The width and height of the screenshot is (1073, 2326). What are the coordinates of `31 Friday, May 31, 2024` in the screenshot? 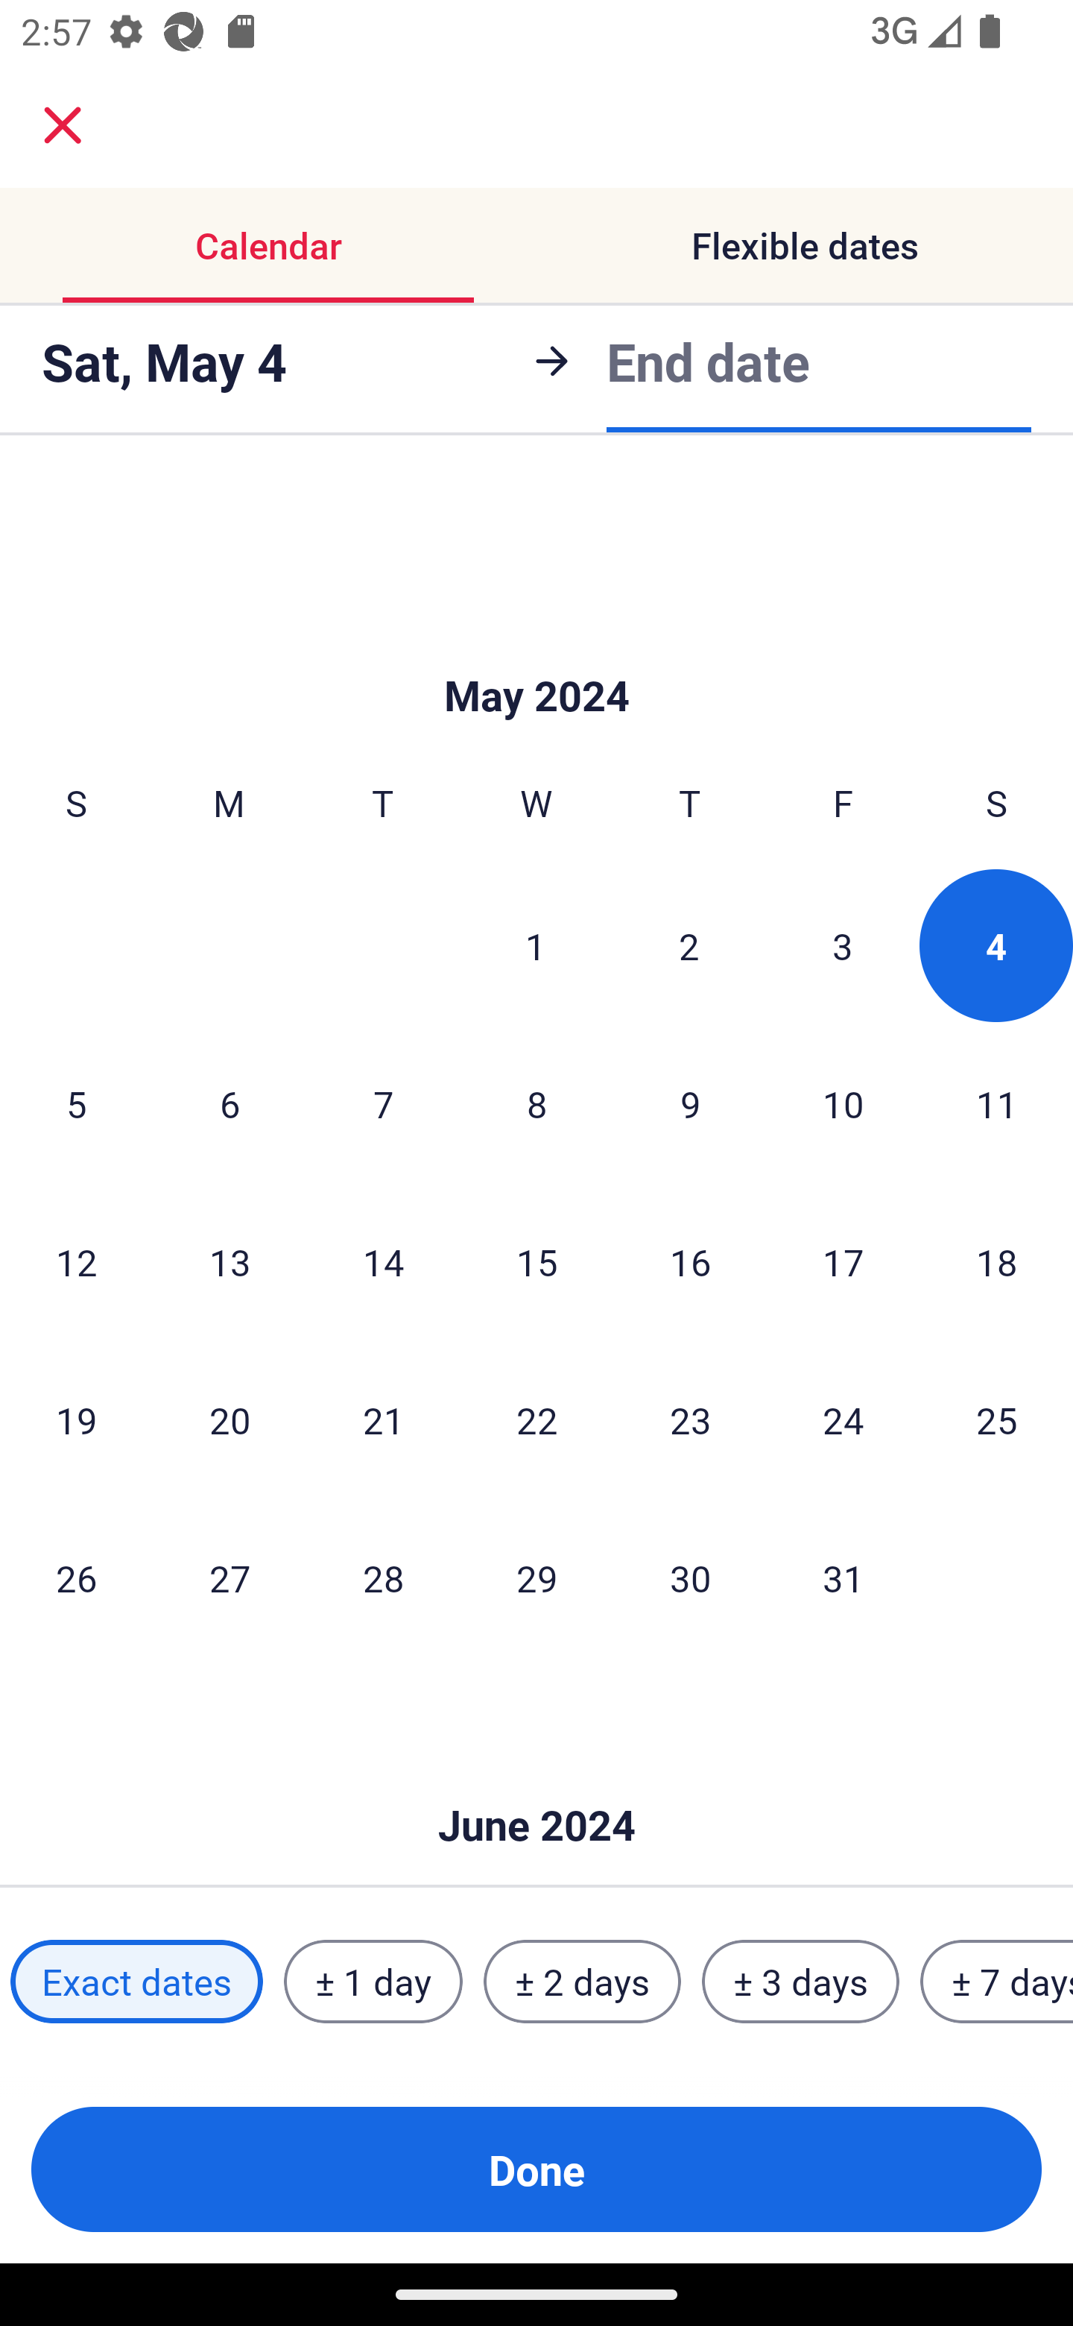 It's located at (843, 1578).